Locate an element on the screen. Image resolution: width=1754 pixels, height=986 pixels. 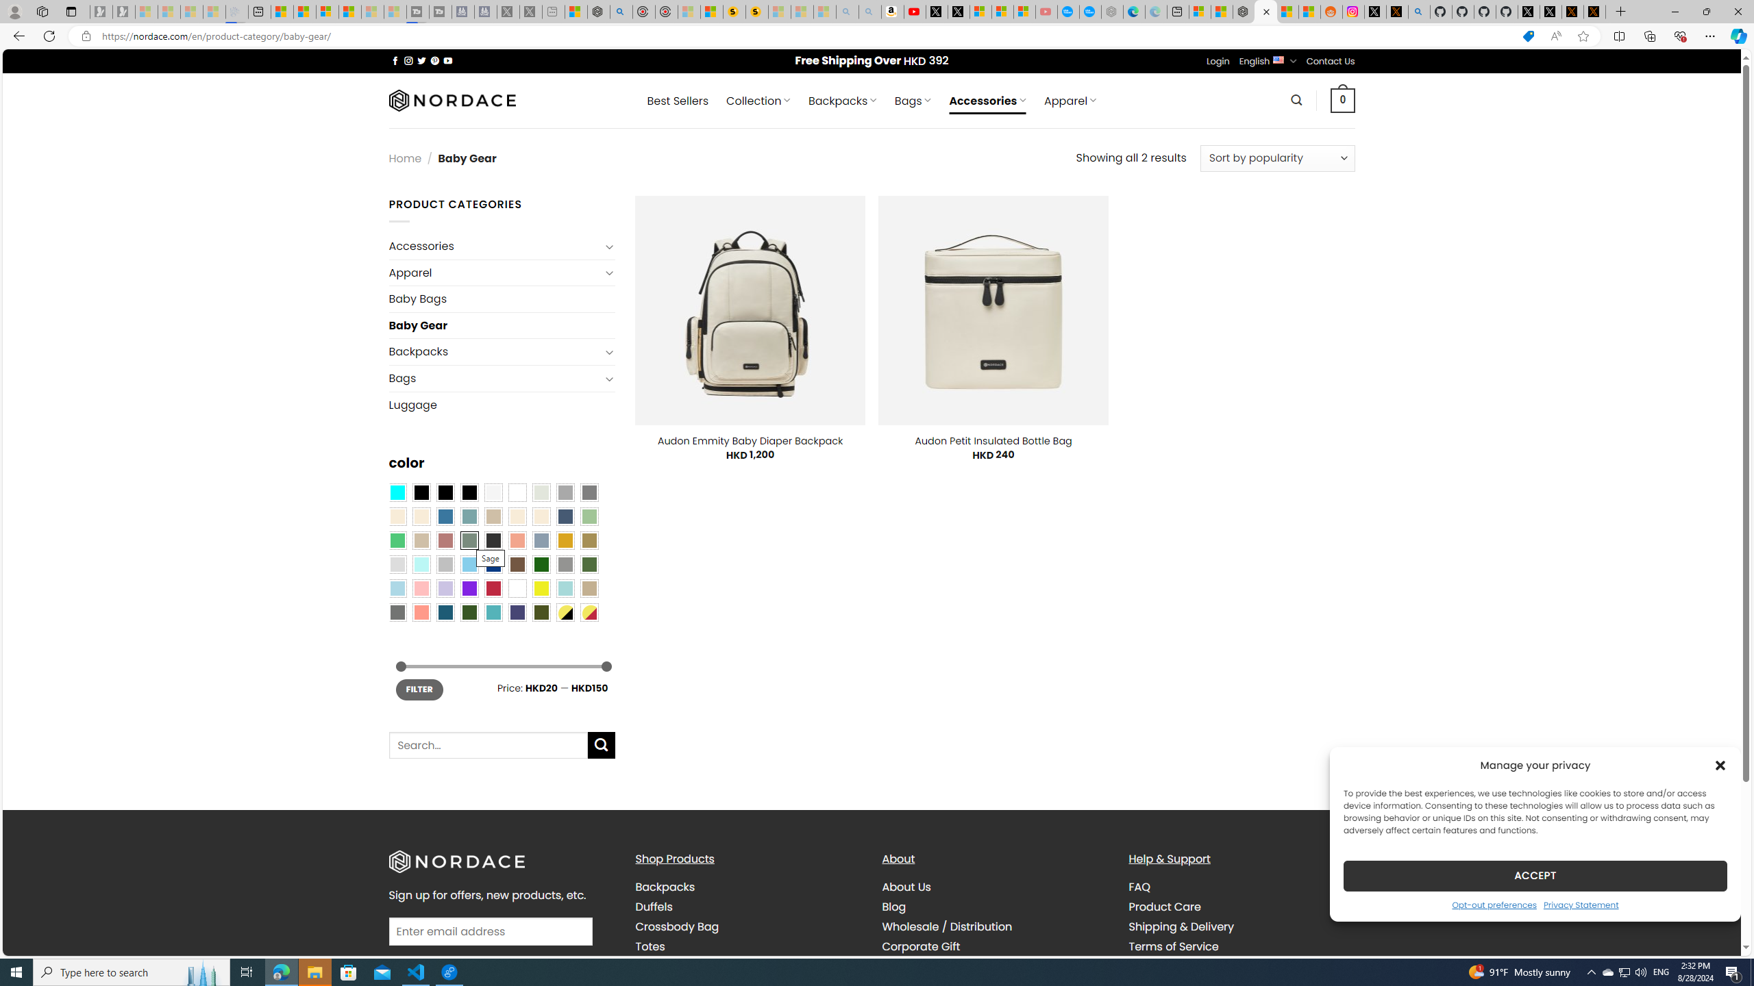
Nordace - Nordace has arrived Hong Kong - Sleeping is located at coordinates (1113, 12).